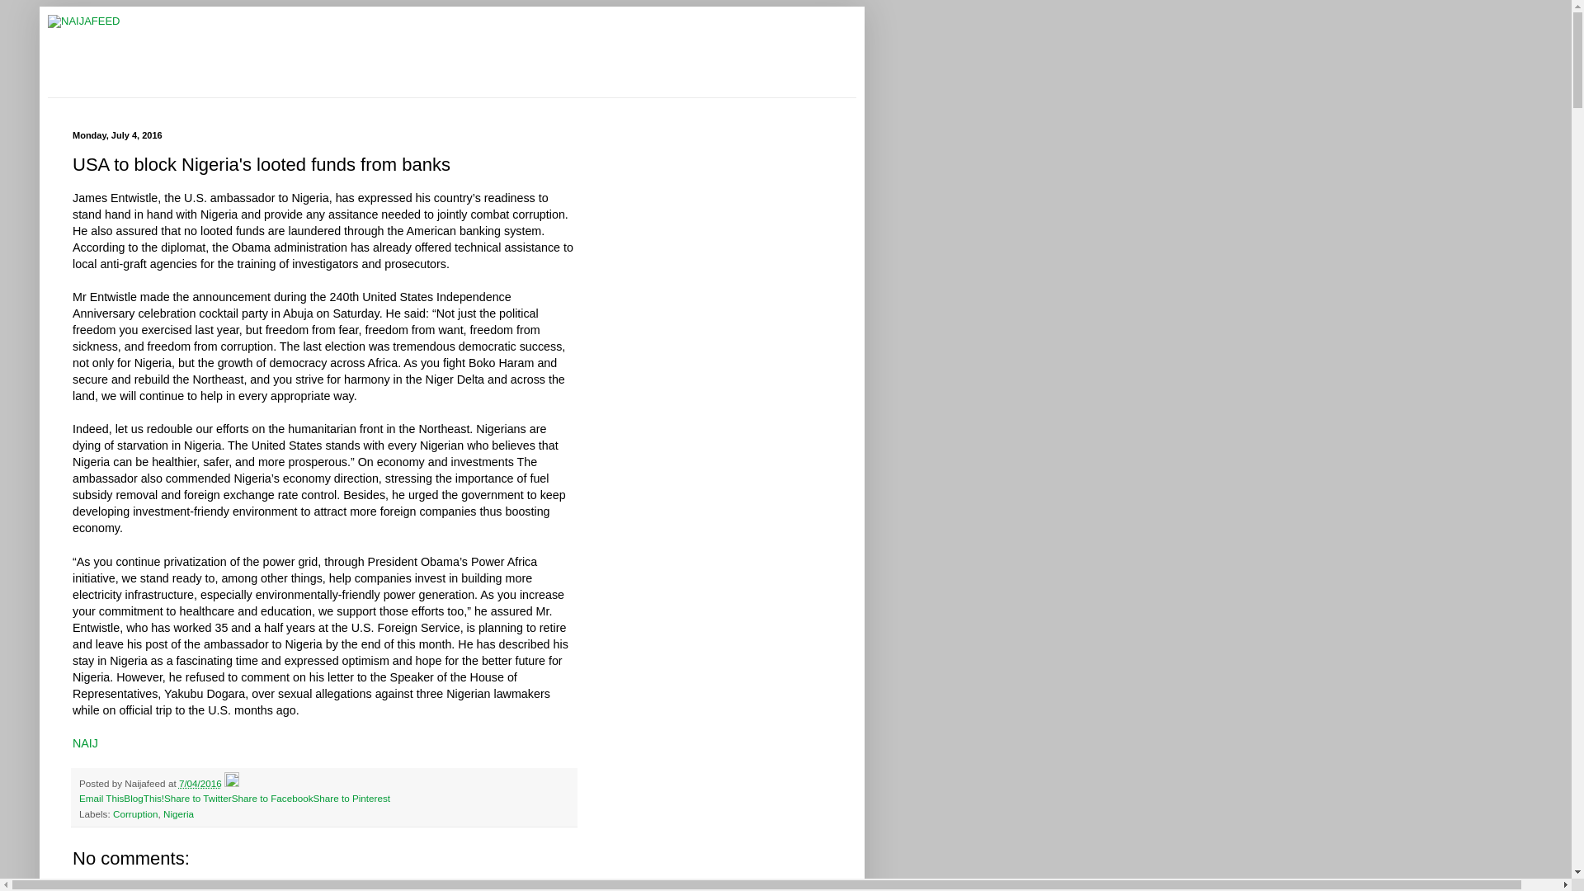 This screenshot has width=1584, height=891. Describe the element at coordinates (178, 813) in the screenshot. I see `Nigeria` at that location.